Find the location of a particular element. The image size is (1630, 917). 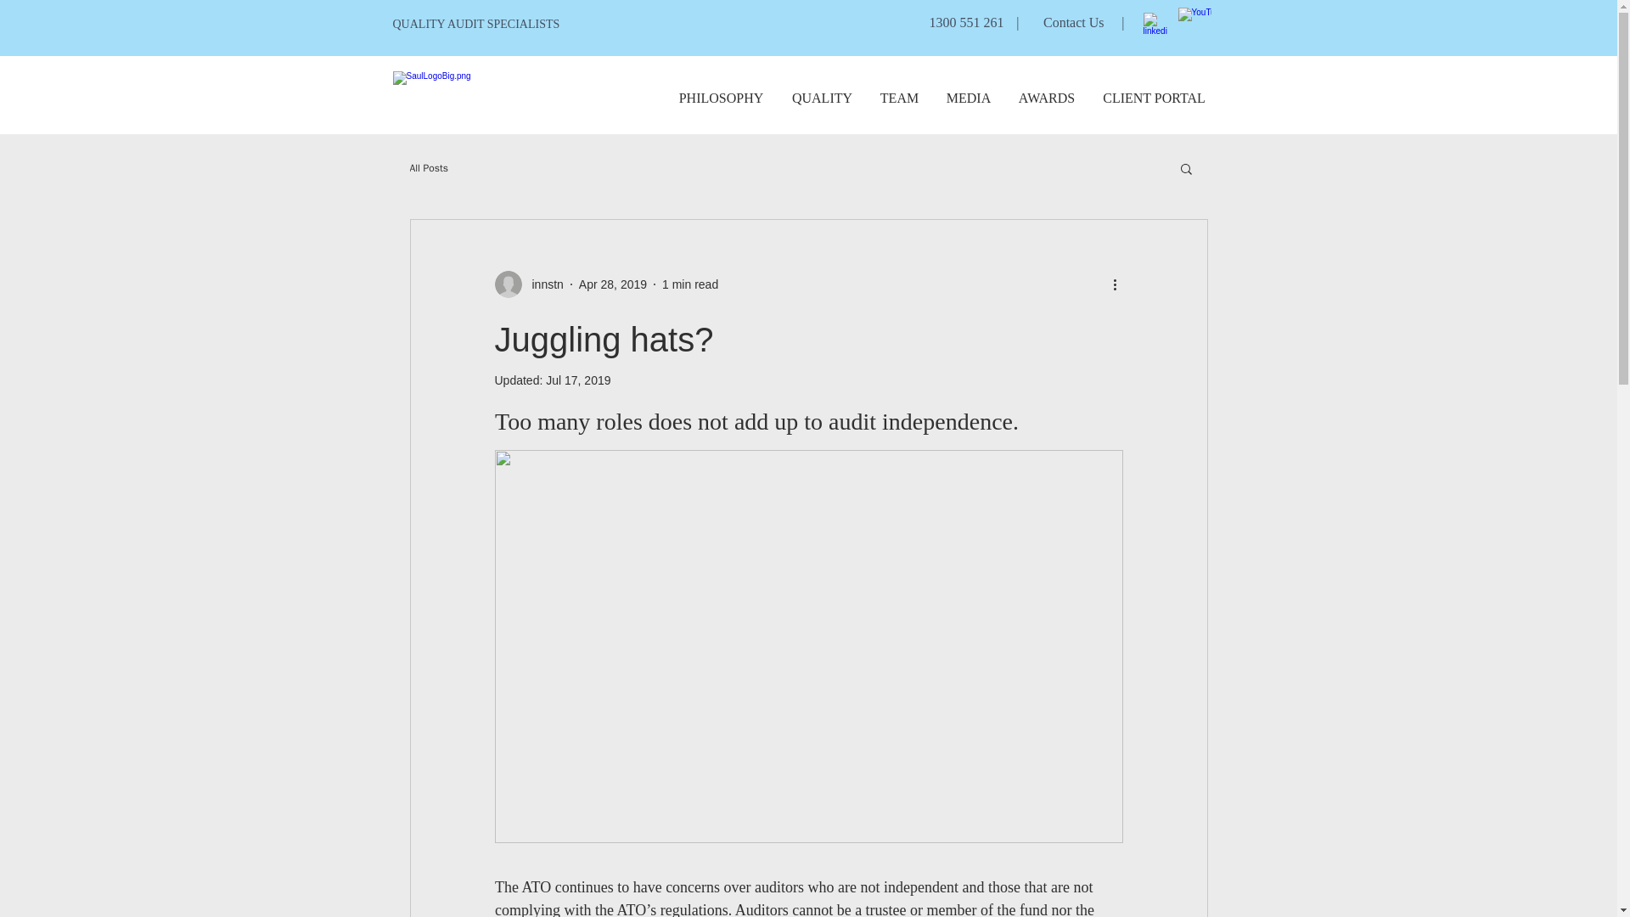

innstn is located at coordinates (528, 284).